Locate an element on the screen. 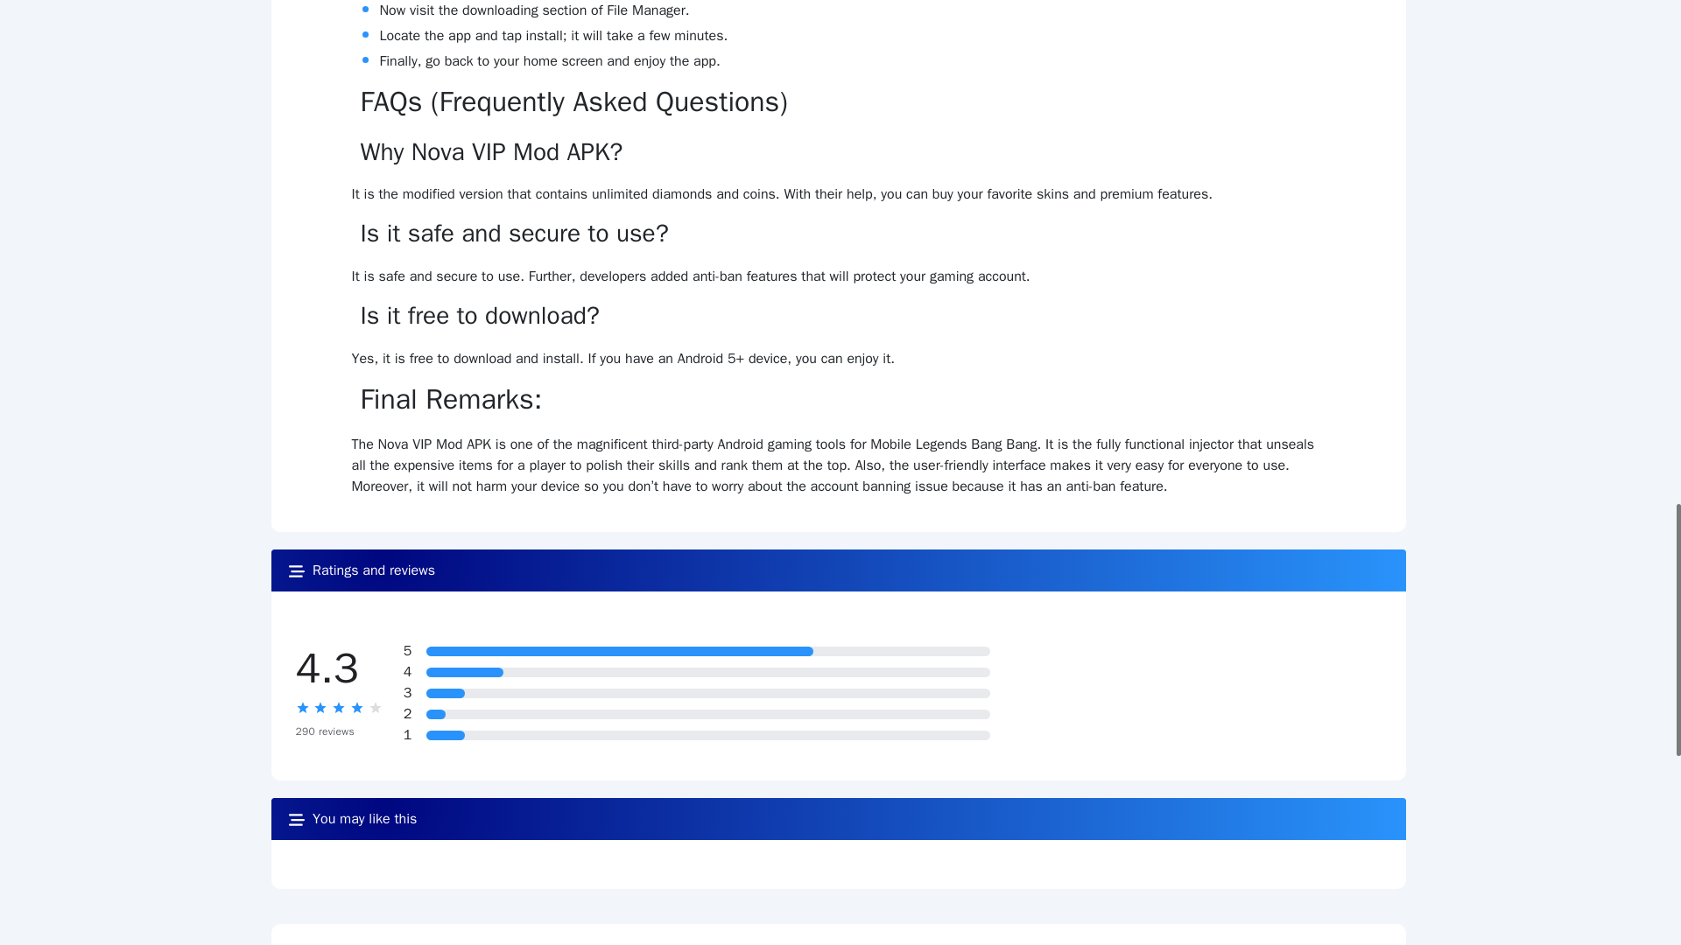 The image size is (1681, 945). 40 is located at coordinates (466, 672).